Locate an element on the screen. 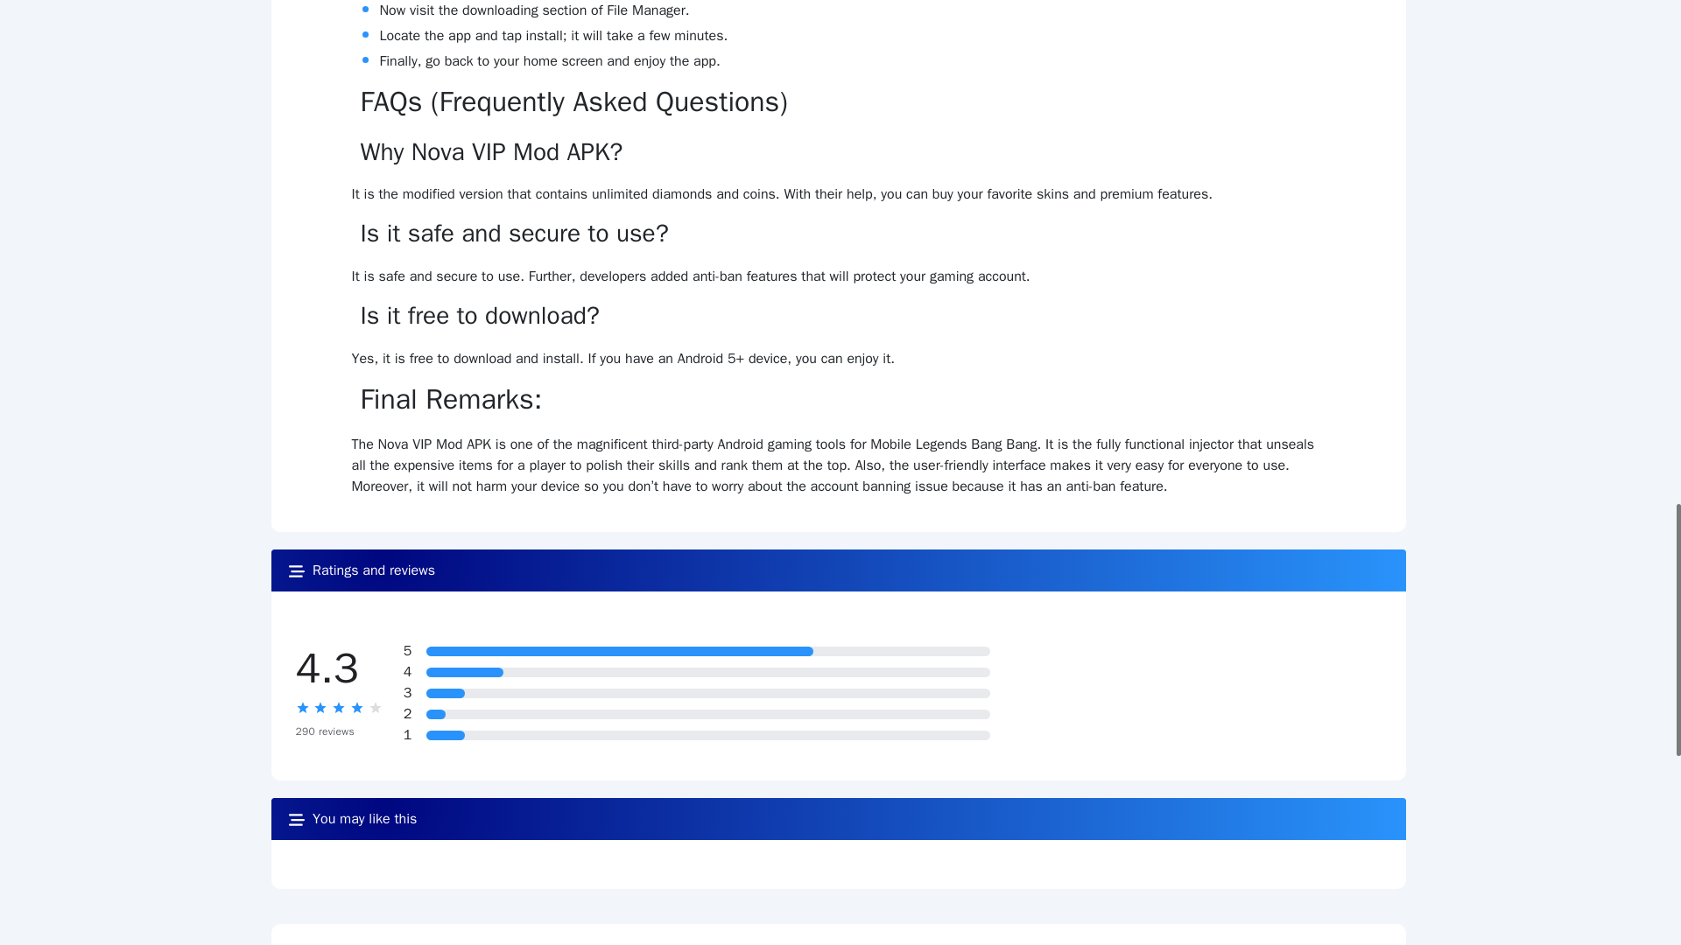 The image size is (1681, 945). 40 is located at coordinates (466, 672).